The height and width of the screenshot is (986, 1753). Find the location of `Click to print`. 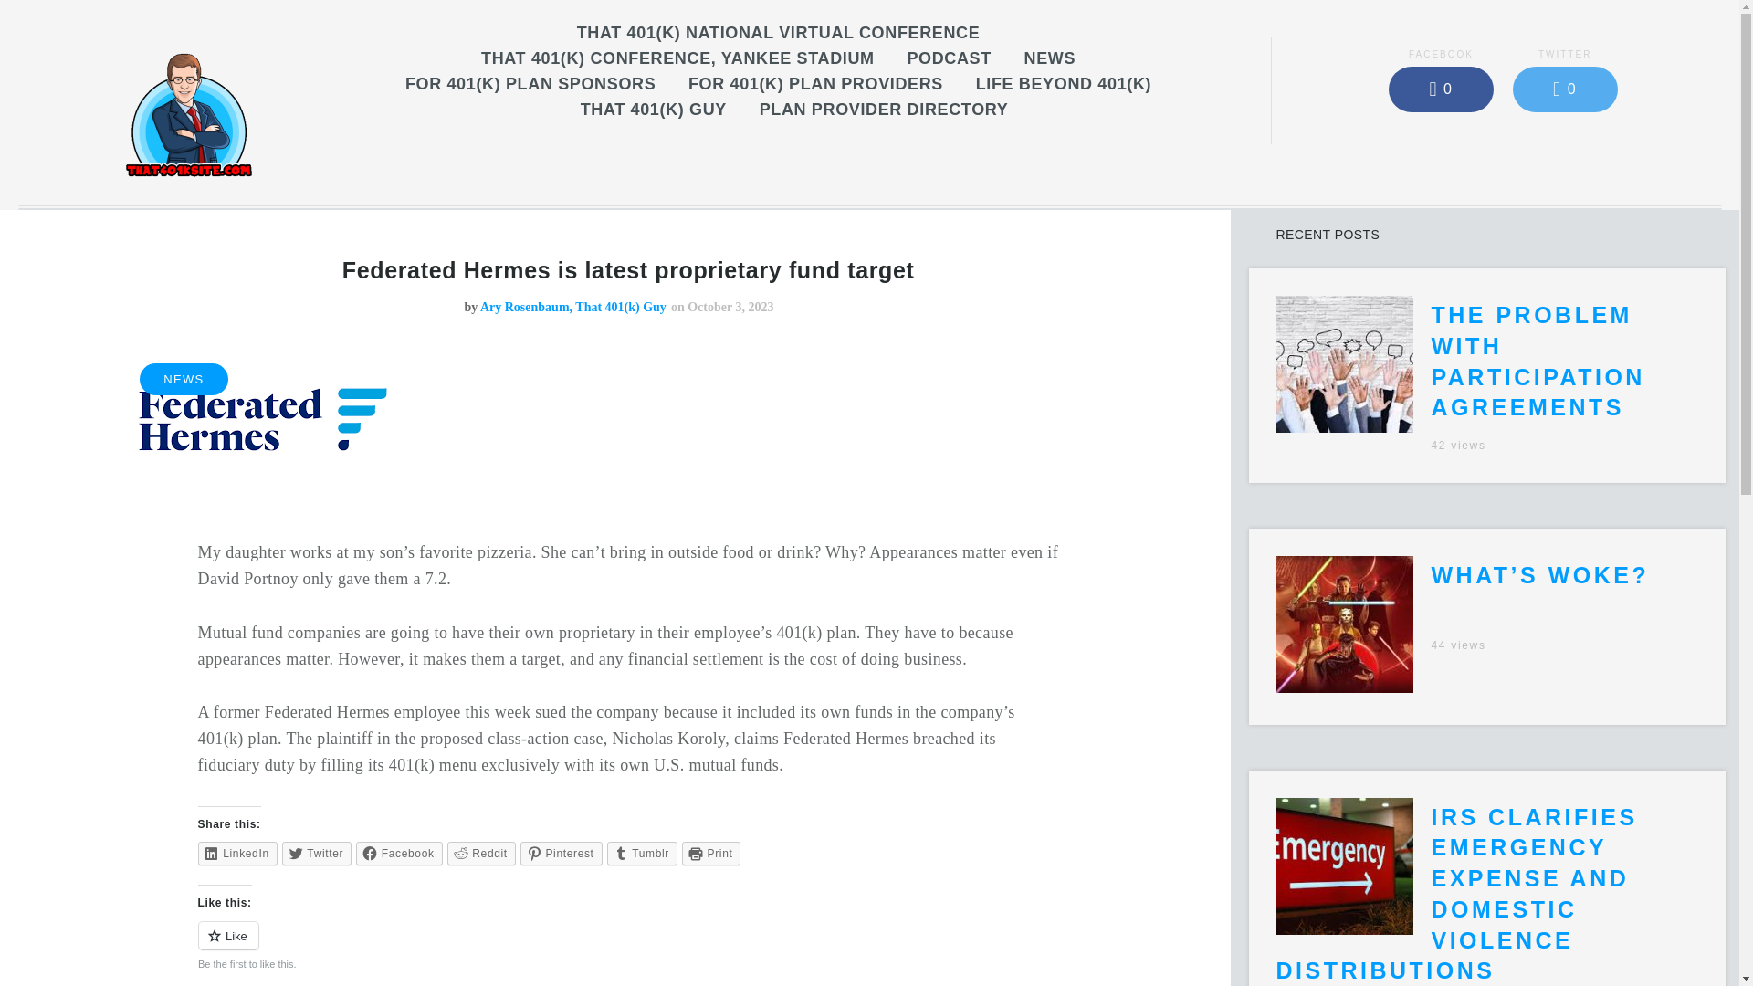

Click to print is located at coordinates (711, 854).